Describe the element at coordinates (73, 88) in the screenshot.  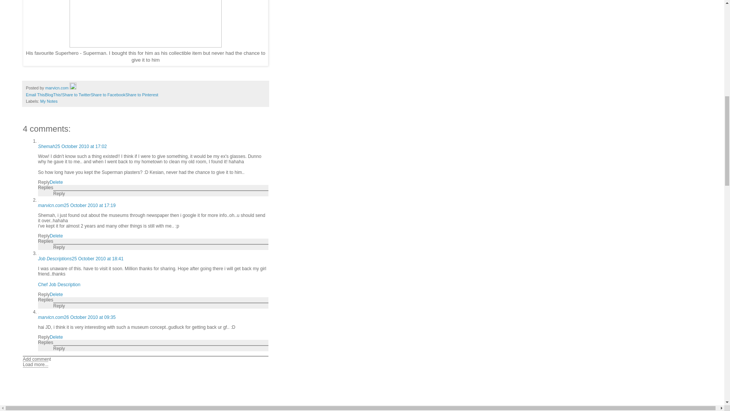
I see `Edit Post` at that location.